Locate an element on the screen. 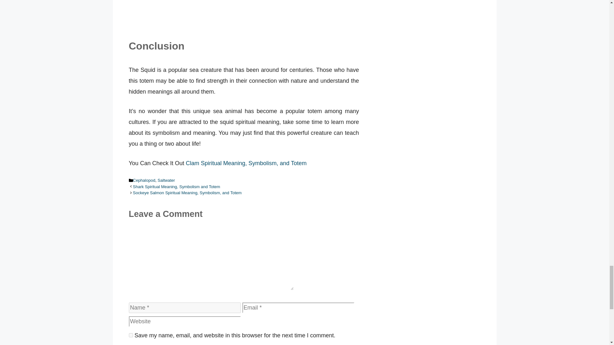 The height and width of the screenshot is (345, 614). yes is located at coordinates (130, 335).